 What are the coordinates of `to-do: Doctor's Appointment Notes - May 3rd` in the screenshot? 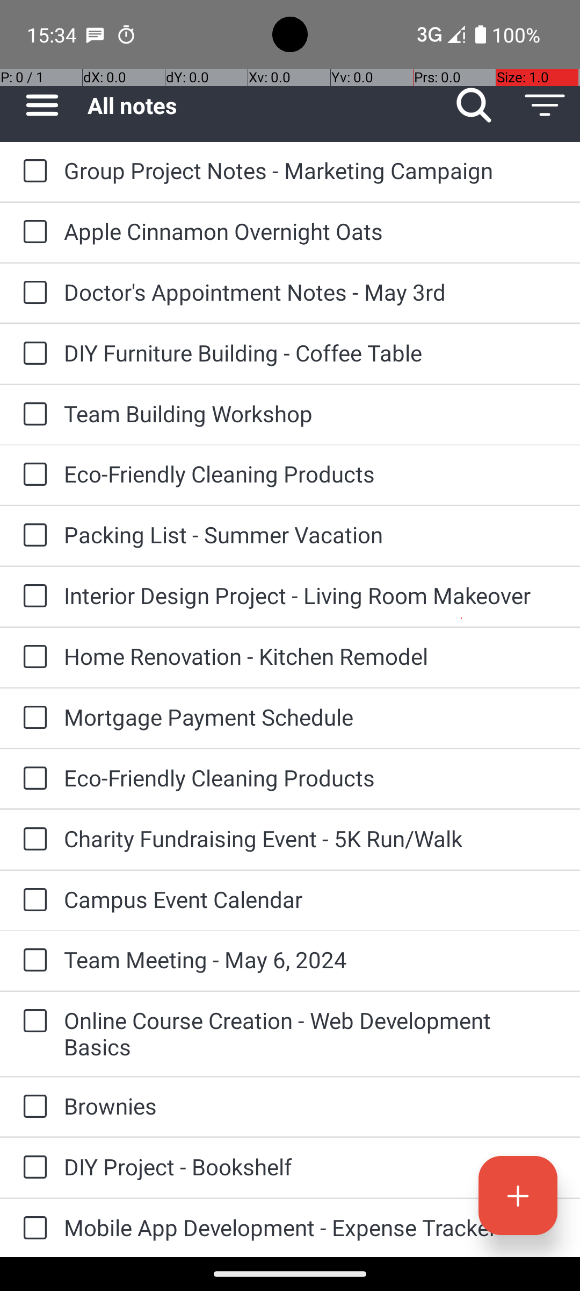 It's located at (32, 293).